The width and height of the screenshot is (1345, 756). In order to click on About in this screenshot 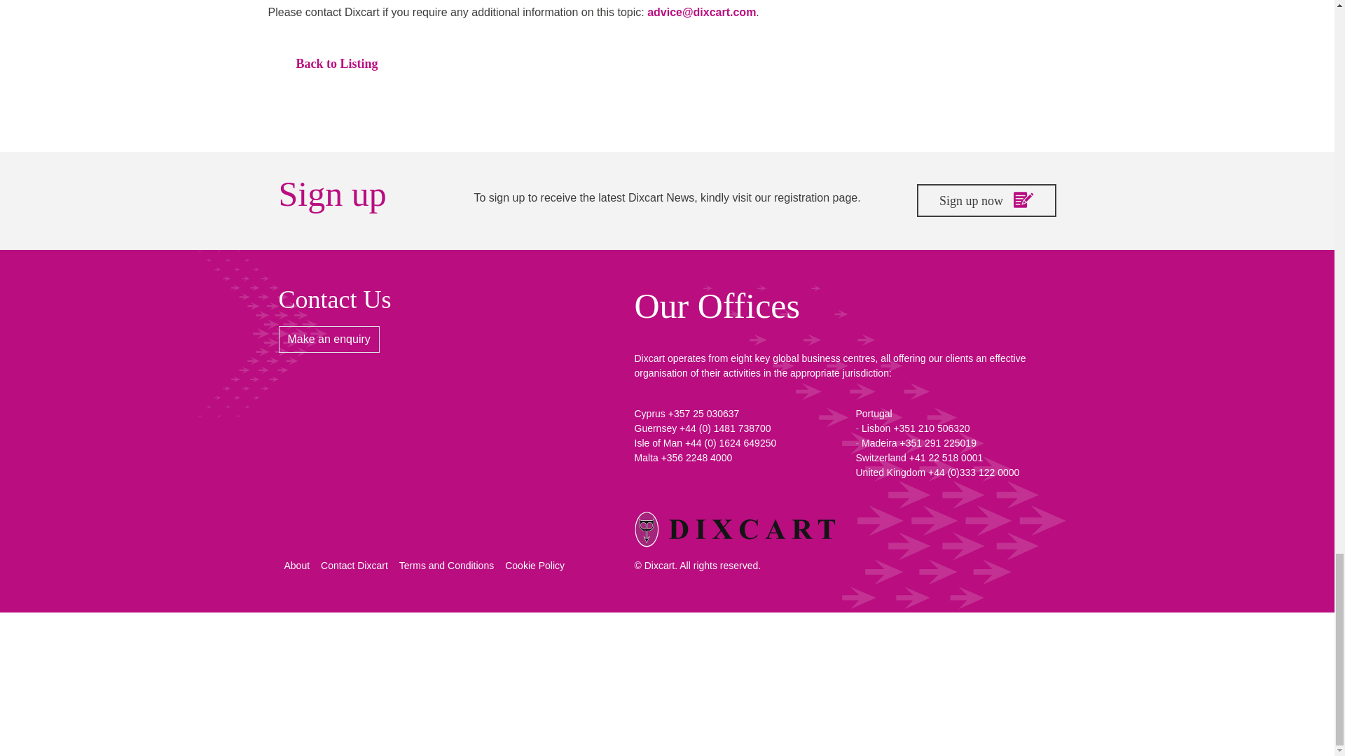, I will do `click(297, 566)`.